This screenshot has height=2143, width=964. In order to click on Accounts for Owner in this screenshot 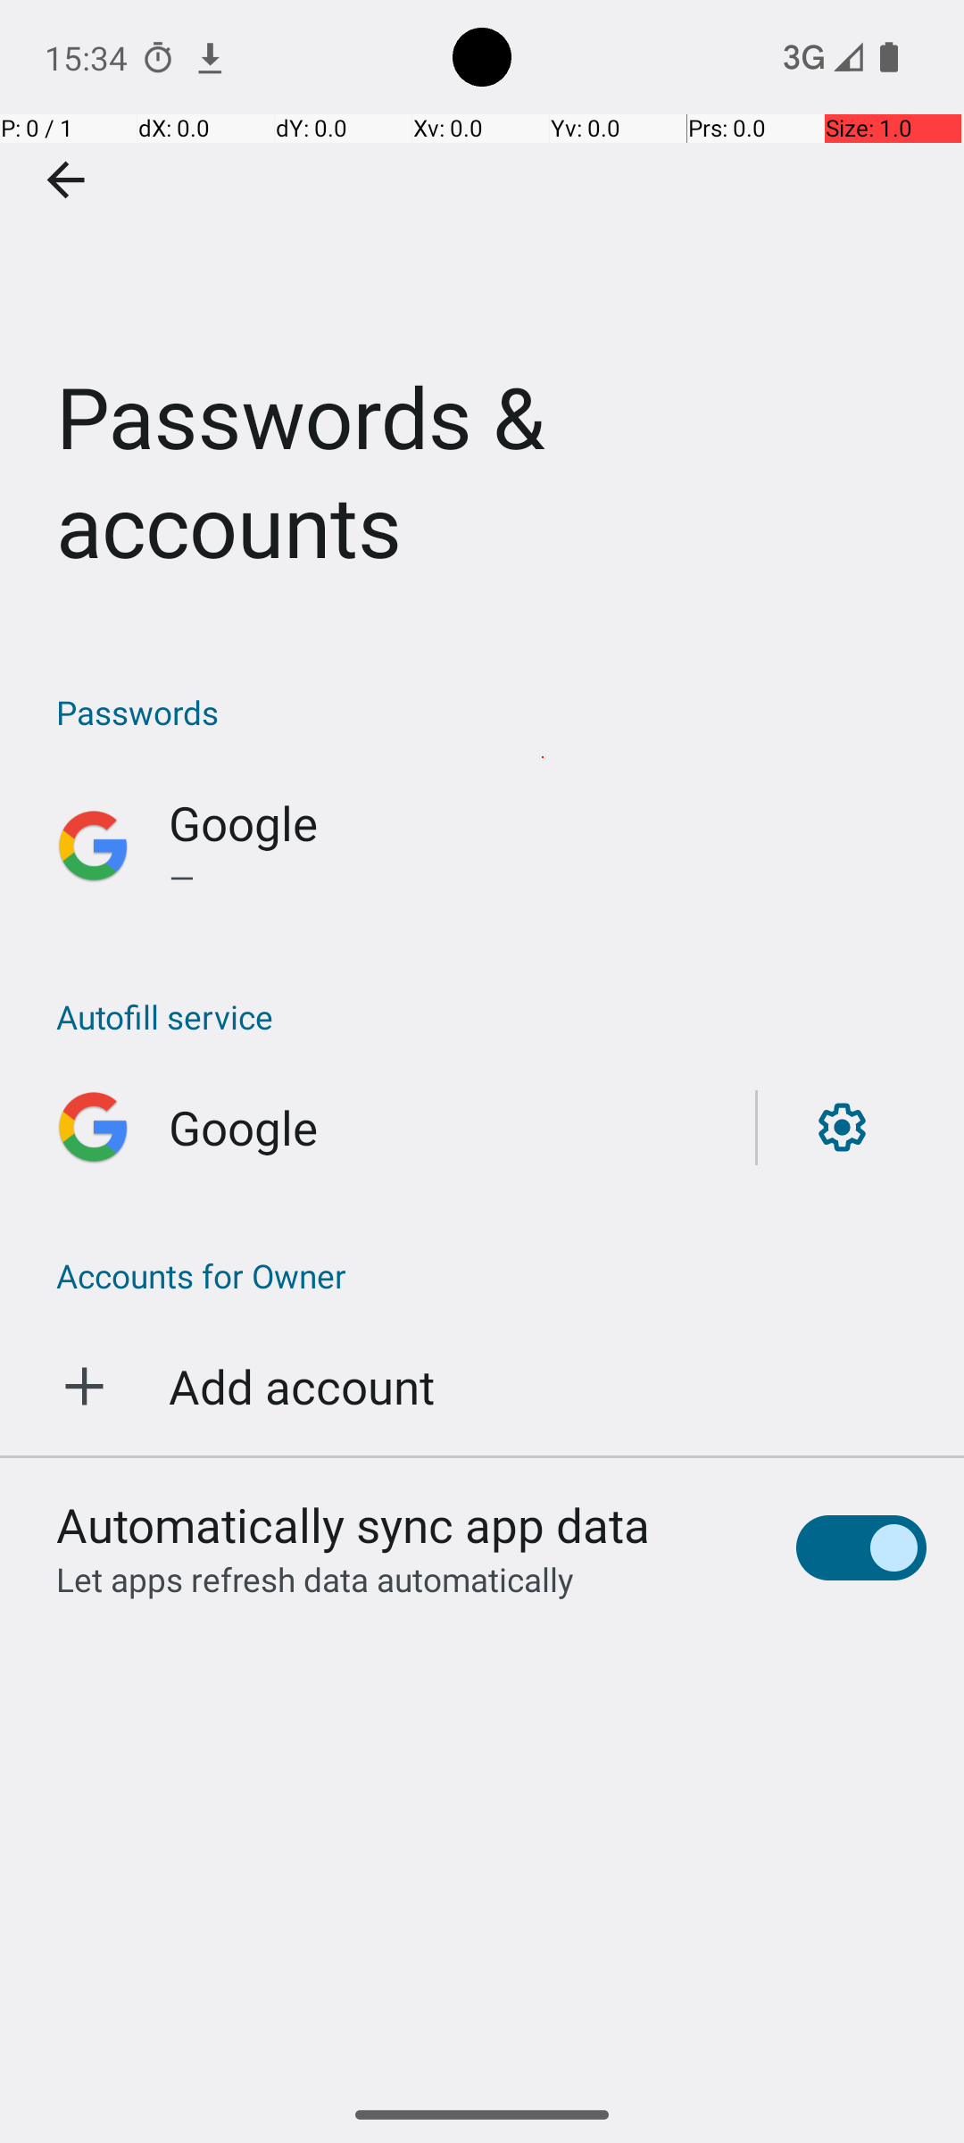, I will do `click(482, 1275)`.